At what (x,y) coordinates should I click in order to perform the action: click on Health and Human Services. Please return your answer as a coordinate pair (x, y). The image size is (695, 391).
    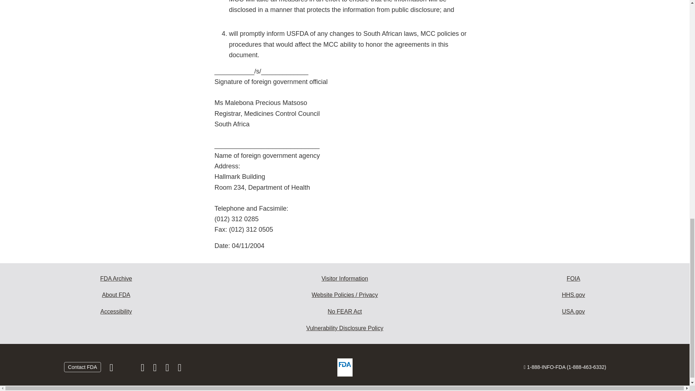
    Looking at the image, I should click on (573, 295).